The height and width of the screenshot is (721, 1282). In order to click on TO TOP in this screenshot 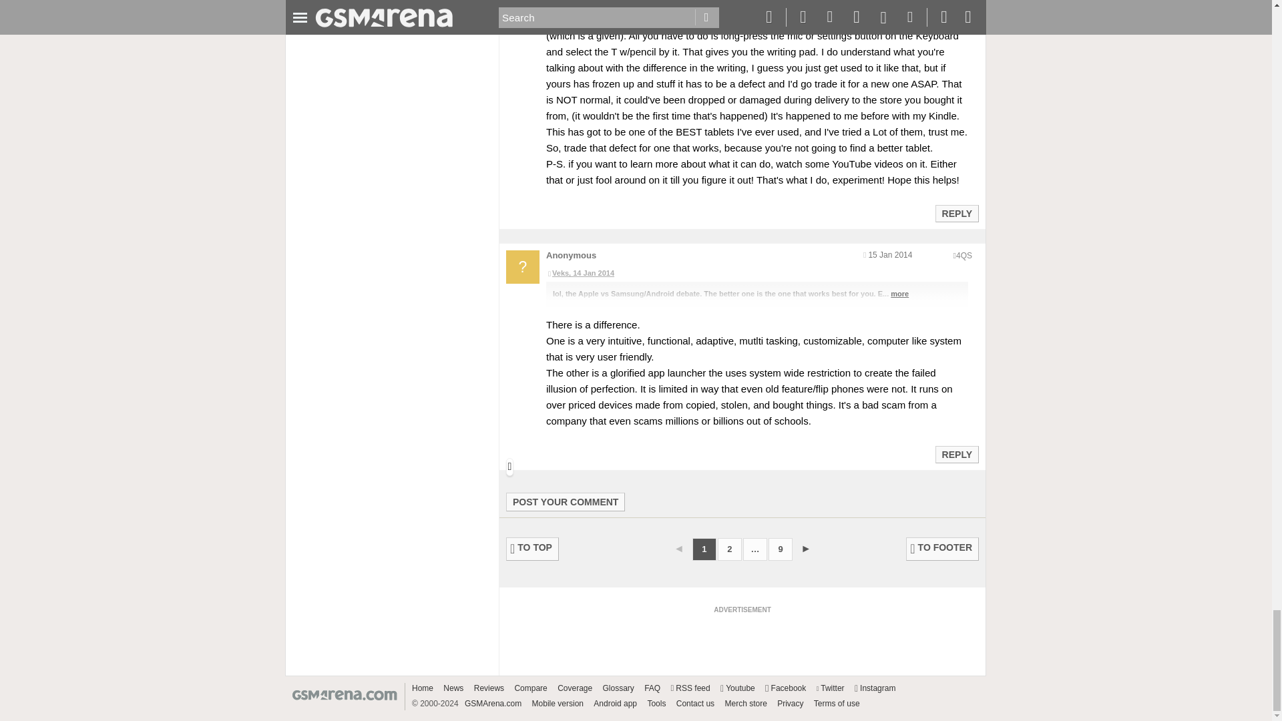, I will do `click(533, 549)`.